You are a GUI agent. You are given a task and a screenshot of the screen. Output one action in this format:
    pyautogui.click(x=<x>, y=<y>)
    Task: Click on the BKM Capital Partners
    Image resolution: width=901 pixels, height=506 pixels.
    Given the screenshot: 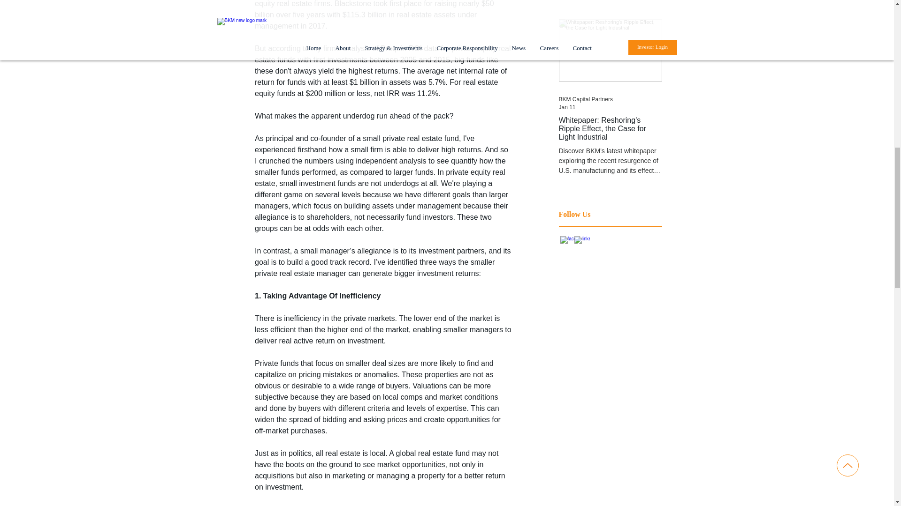 What is the action you would take?
    pyautogui.click(x=586, y=99)
    